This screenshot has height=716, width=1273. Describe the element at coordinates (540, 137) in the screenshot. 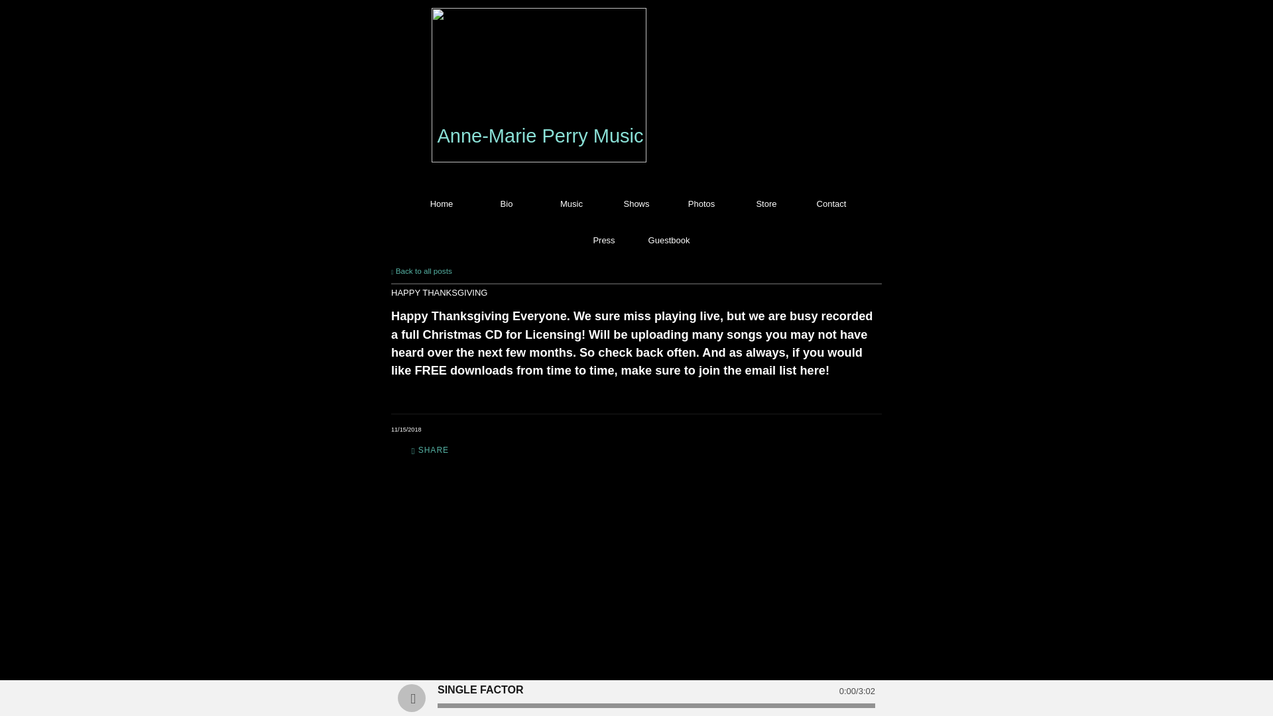

I see `Anne-Marie Perry Music` at that location.